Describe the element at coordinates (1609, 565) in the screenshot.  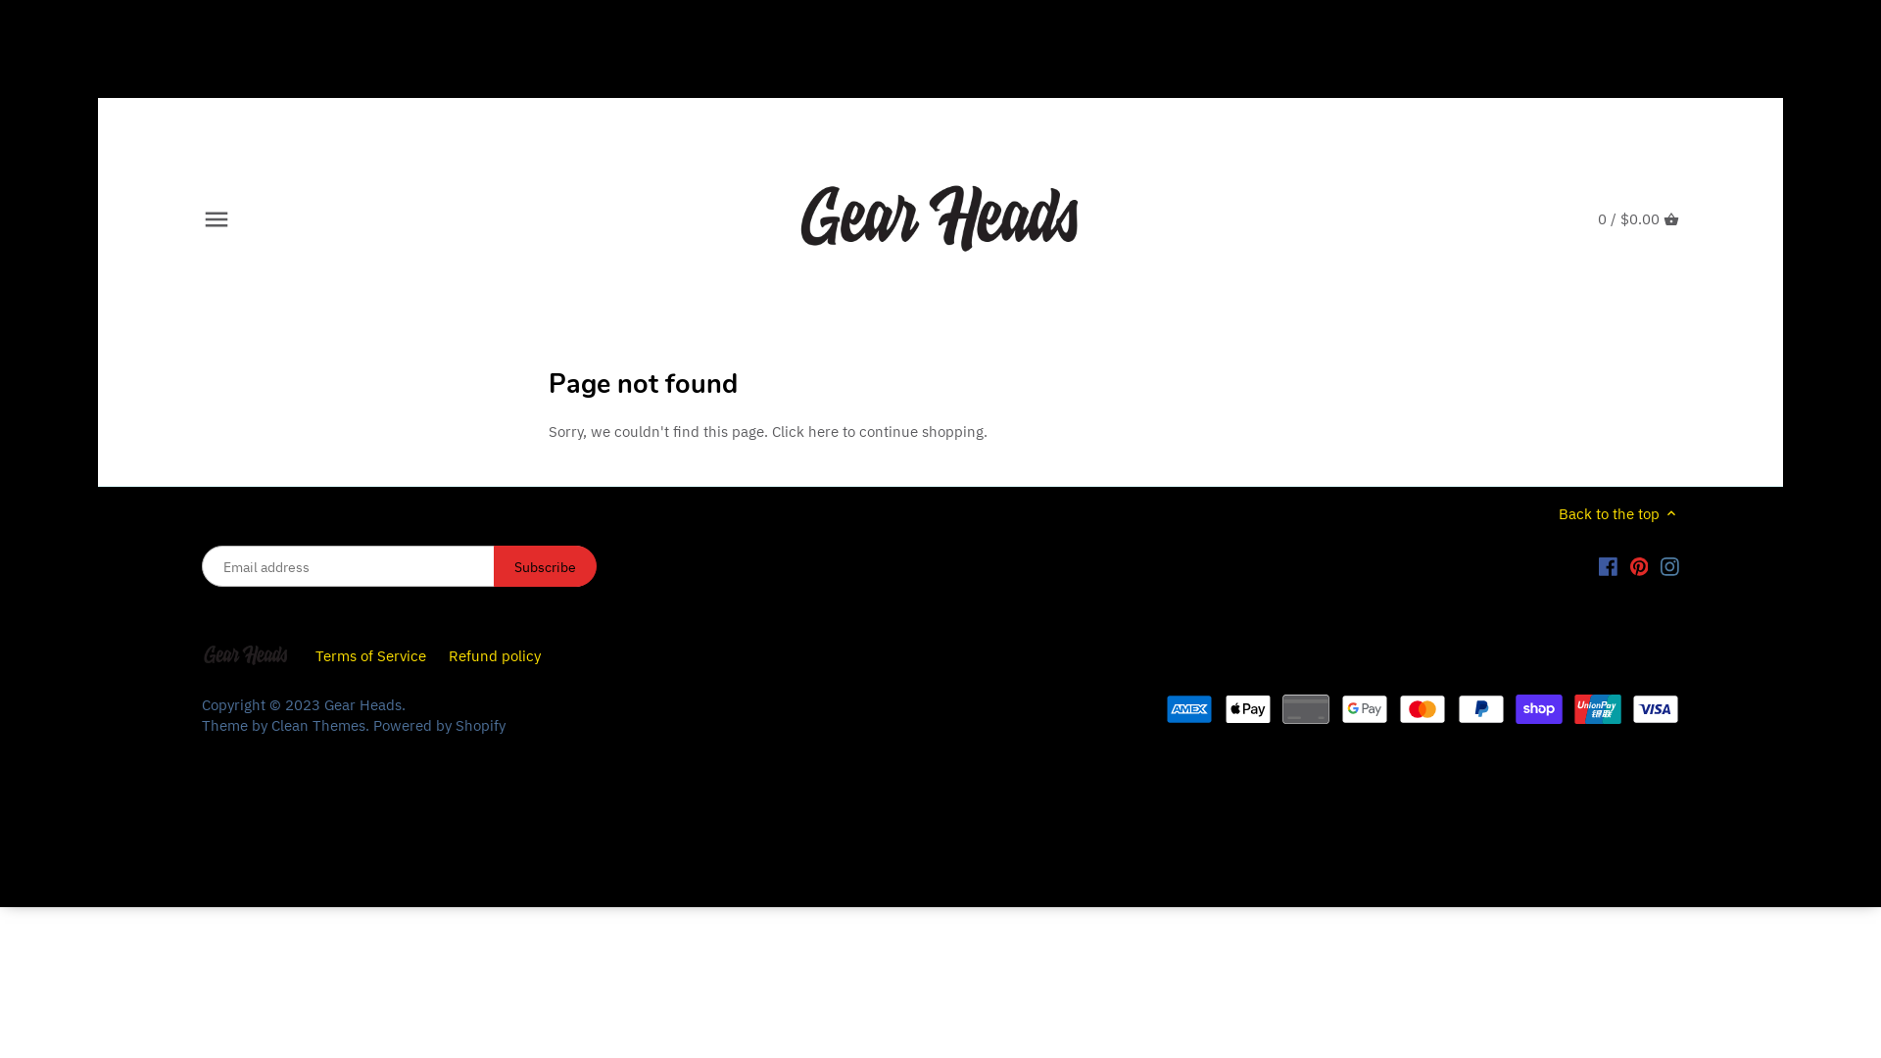
I see `Facebook` at that location.